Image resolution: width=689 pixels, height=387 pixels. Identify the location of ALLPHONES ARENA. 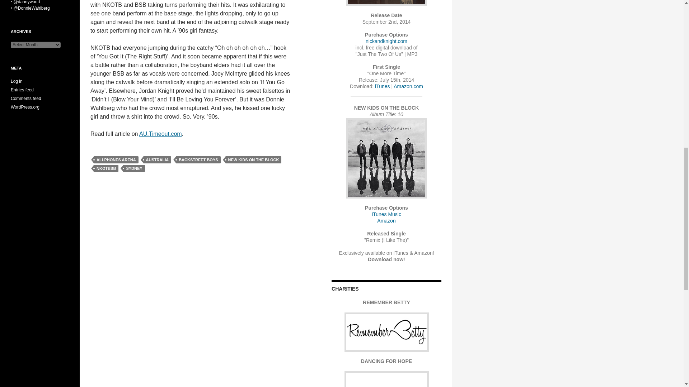
(116, 160).